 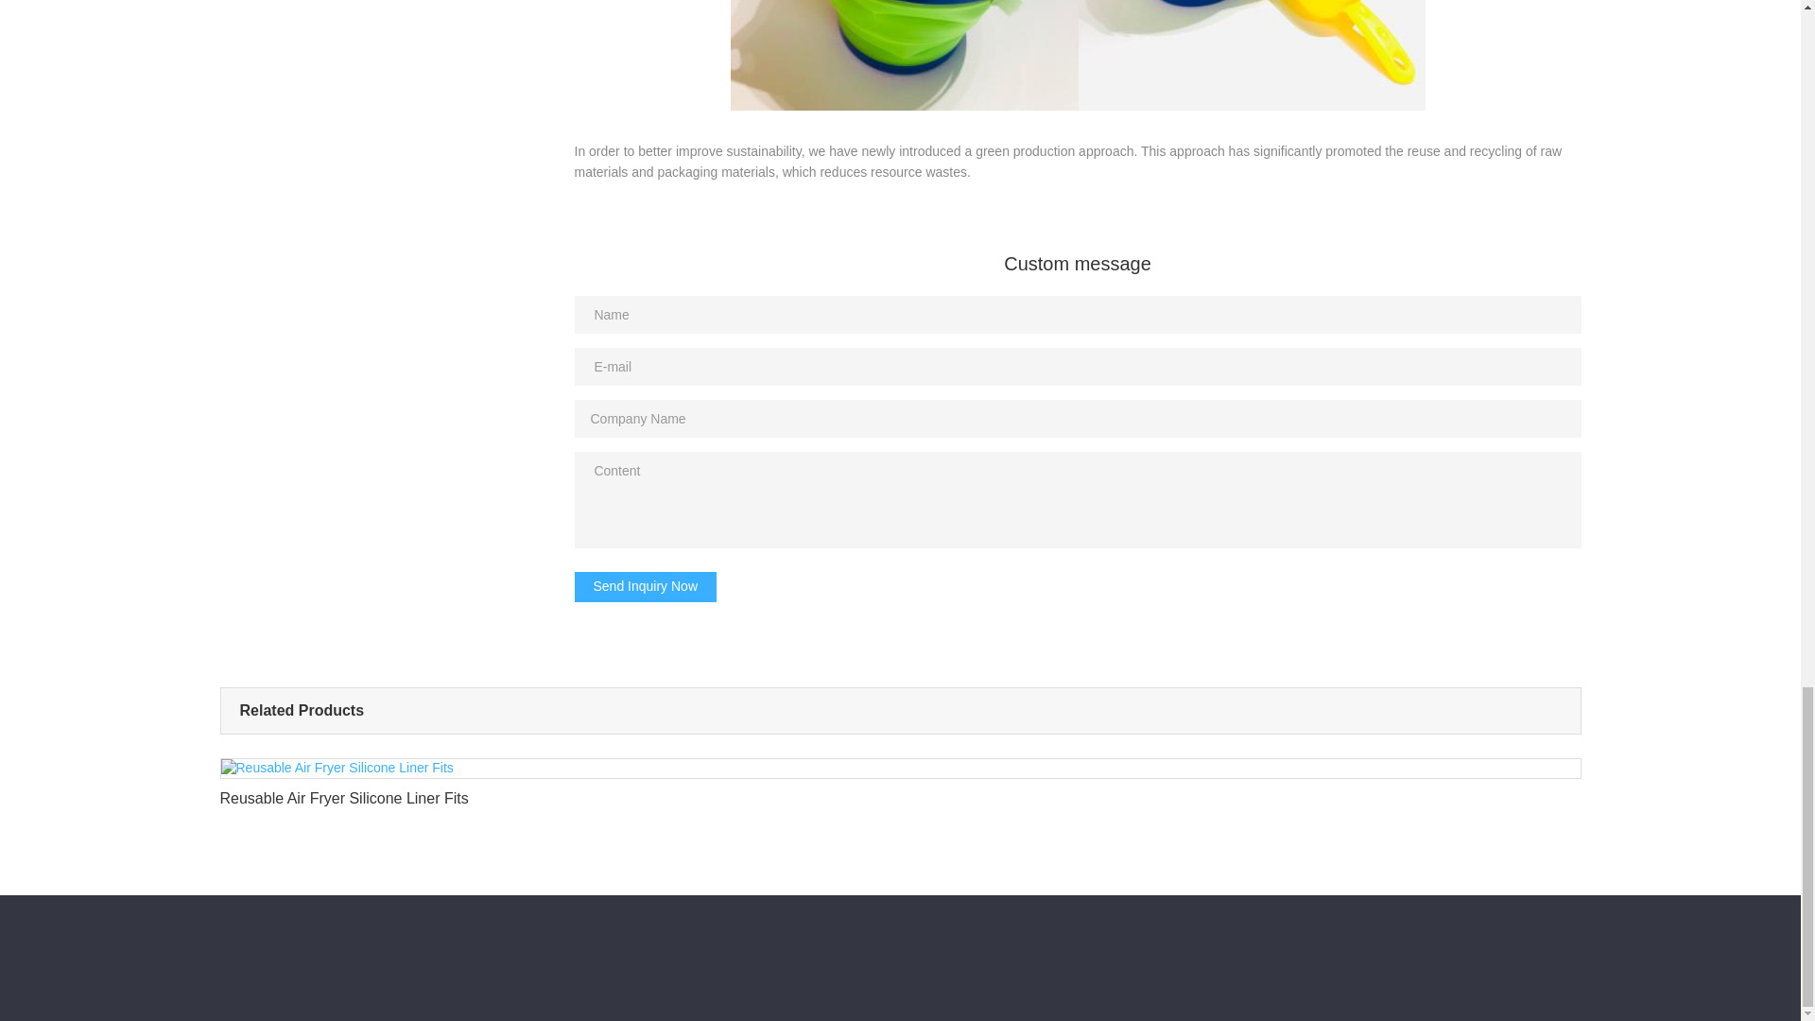 What do you see at coordinates (900, 788) in the screenshot?
I see `Reusable Air Fryer Silicone Liner Fits` at bounding box center [900, 788].